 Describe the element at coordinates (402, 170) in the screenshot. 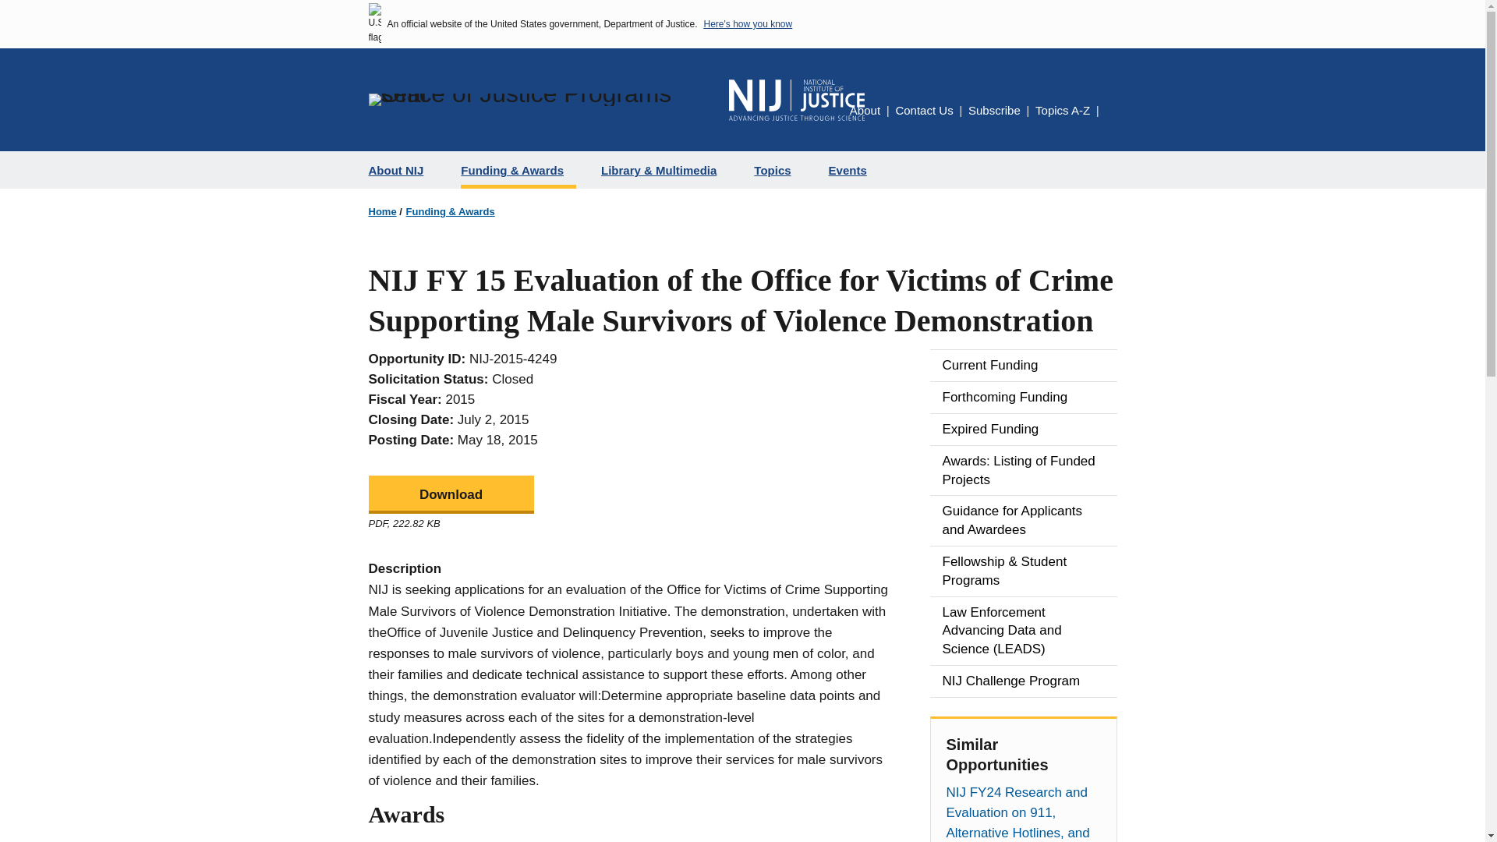

I see `About NIJ` at that location.